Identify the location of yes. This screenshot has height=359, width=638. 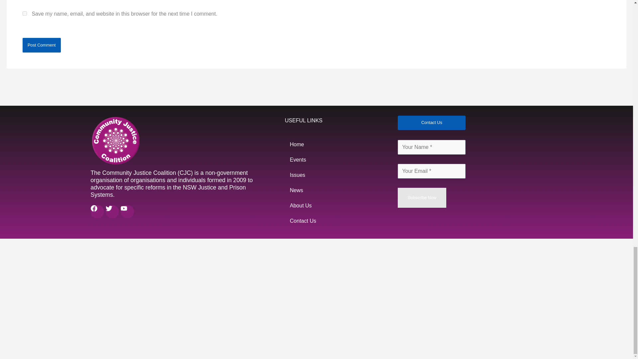
(25, 13).